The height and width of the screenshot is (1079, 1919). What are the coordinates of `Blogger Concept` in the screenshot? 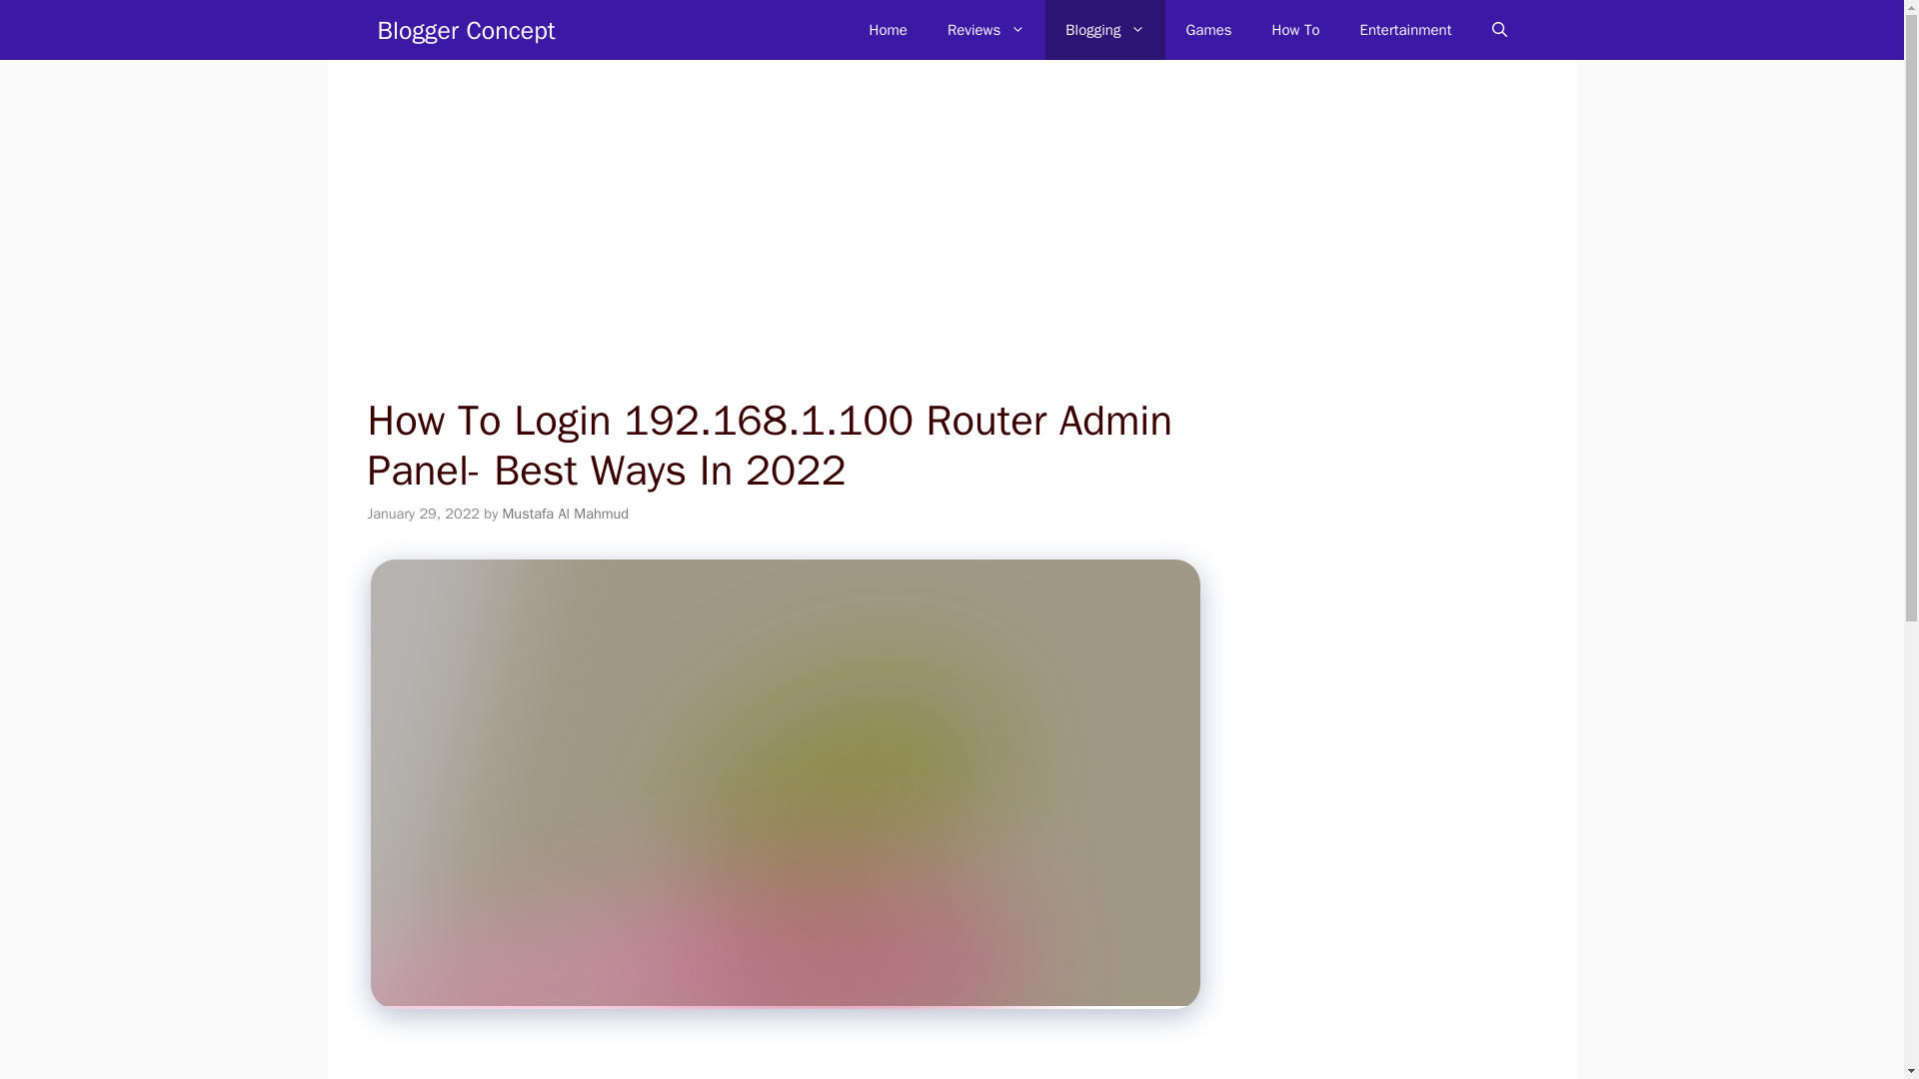 It's located at (467, 30).